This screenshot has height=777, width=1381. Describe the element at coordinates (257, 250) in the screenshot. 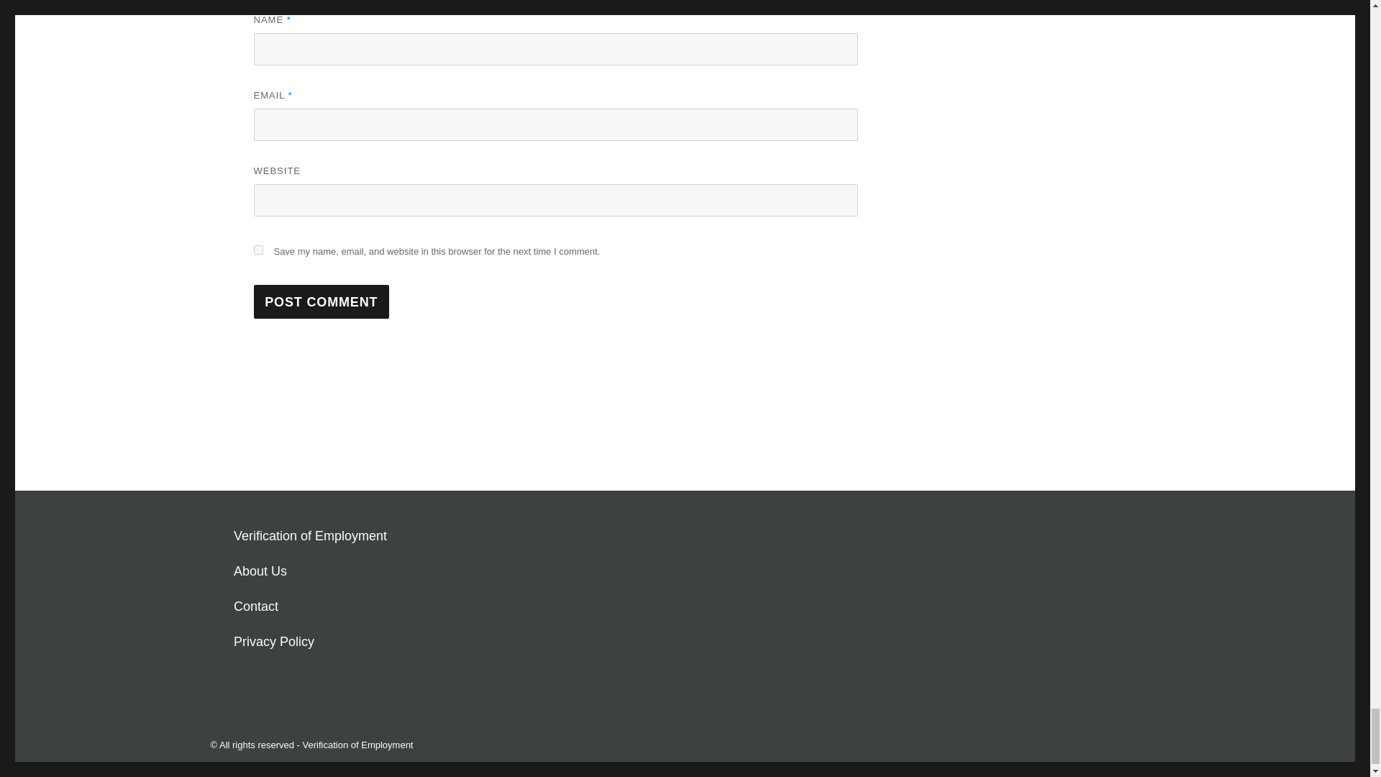

I see `yes` at that location.